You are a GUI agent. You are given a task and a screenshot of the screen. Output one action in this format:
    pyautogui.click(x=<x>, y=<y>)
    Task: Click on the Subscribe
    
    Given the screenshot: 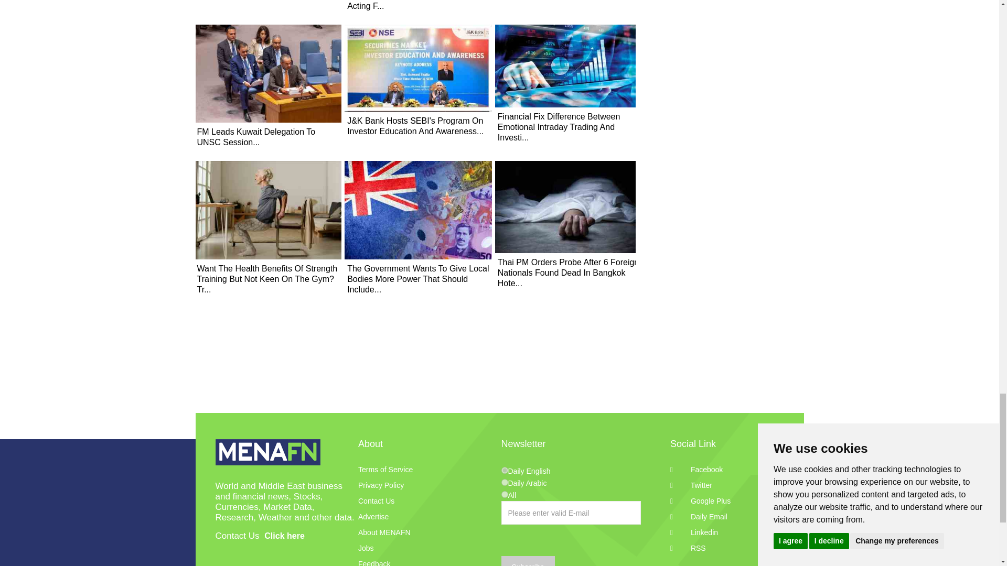 What is the action you would take?
    pyautogui.click(x=528, y=561)
    